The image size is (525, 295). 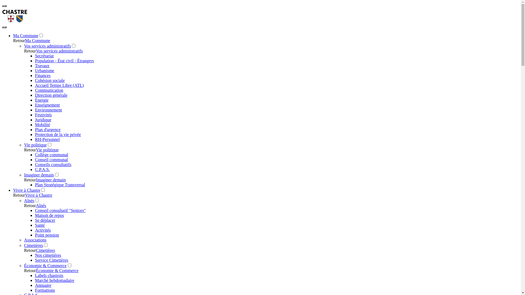 What do you see at coordinates (48, 105) in the screenshot?
I see `Enseignement` at bounding box center [48, 105].